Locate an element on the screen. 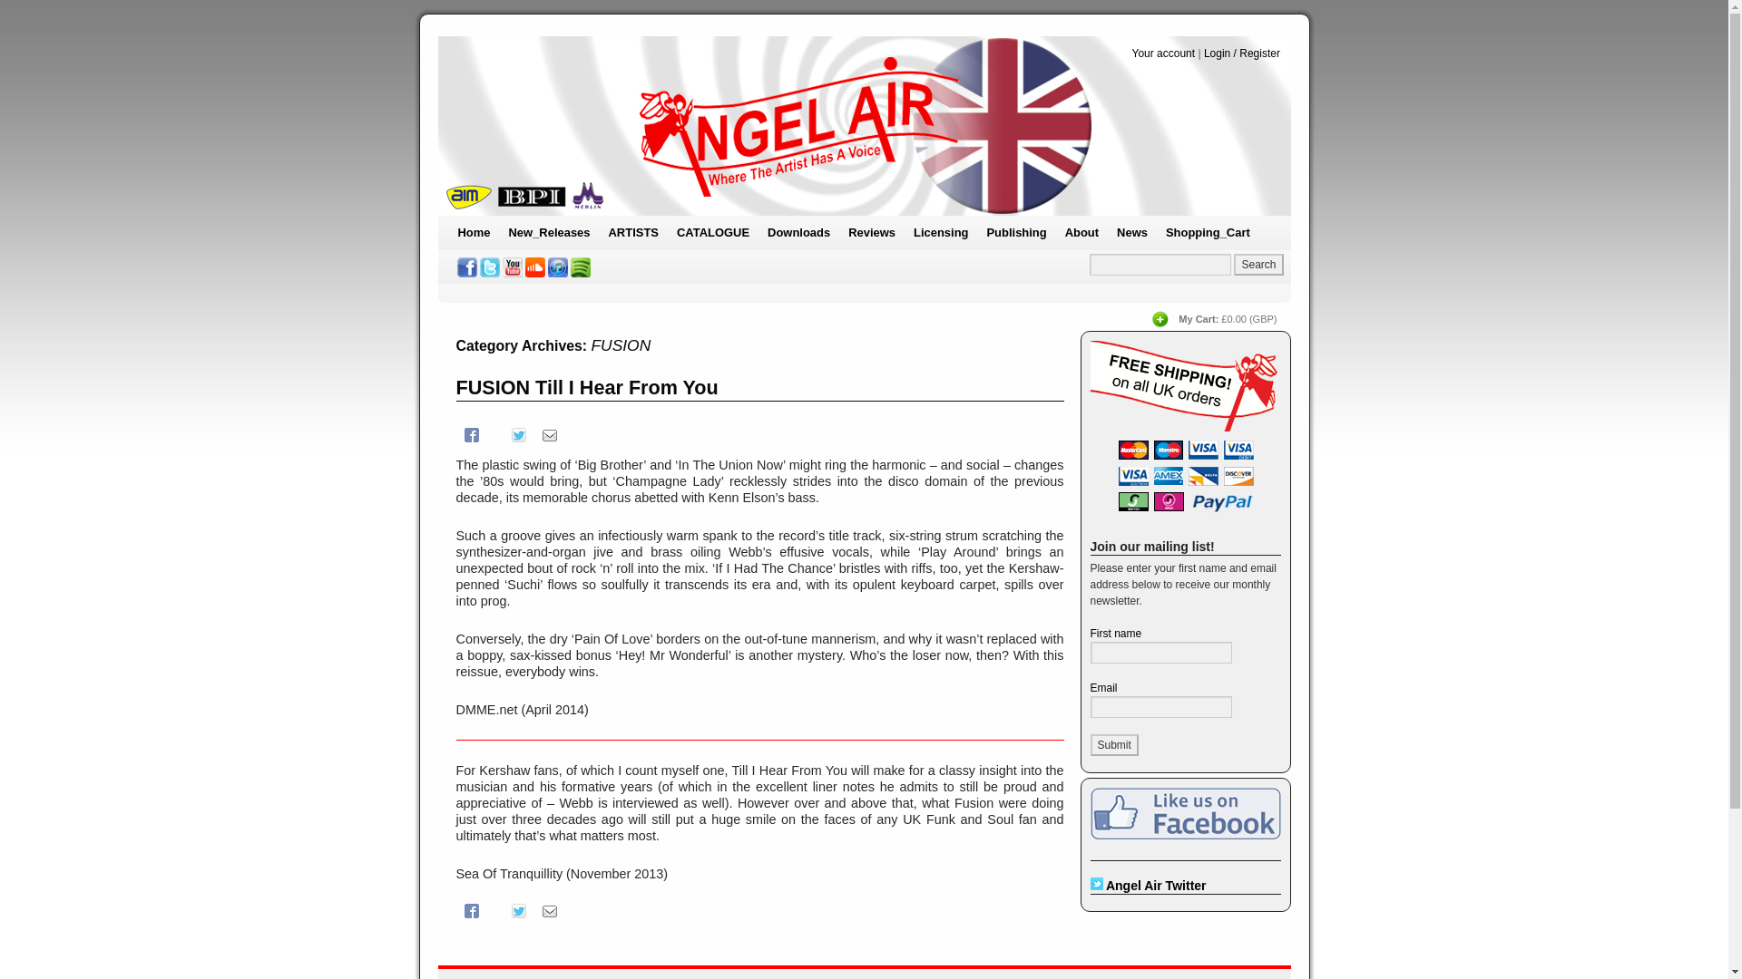  Publishing is located at coordinates (1016, 232).